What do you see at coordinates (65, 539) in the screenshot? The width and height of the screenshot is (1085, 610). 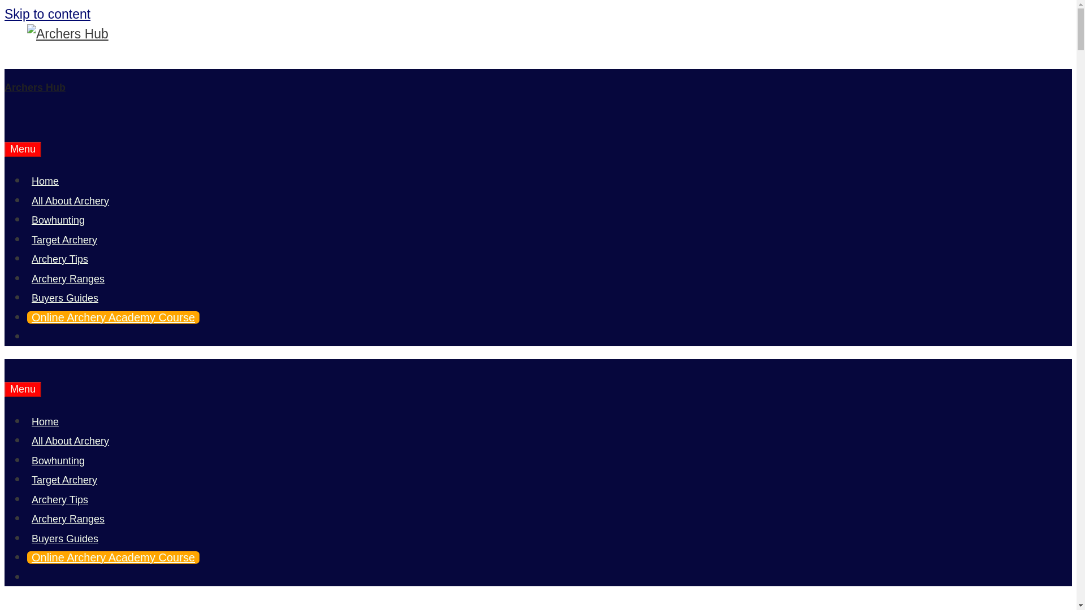 I see `Buyers Guides` at bounding box center [65, 539].